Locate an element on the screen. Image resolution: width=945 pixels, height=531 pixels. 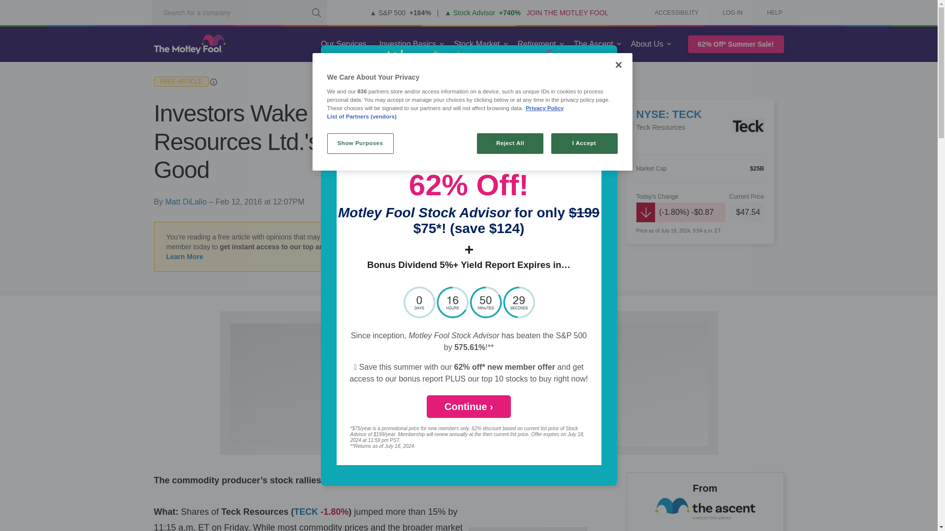
Stock Market is located at coordinates (476, 44).